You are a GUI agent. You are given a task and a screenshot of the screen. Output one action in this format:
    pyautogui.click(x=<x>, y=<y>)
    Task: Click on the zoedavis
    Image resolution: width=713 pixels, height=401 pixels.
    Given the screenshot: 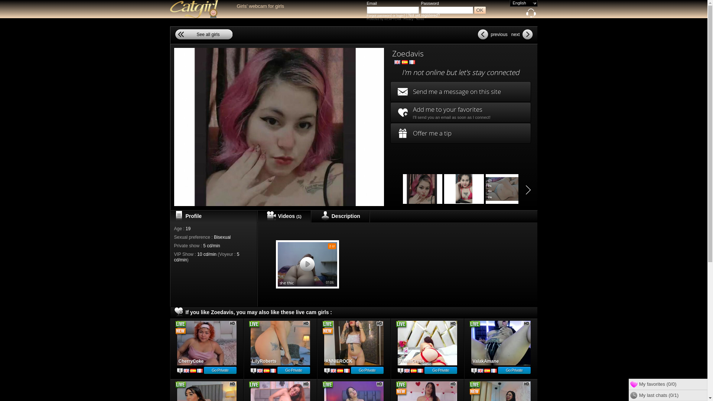 What is the action you would take?
    pyautogui.click(x=464, y=189)
    